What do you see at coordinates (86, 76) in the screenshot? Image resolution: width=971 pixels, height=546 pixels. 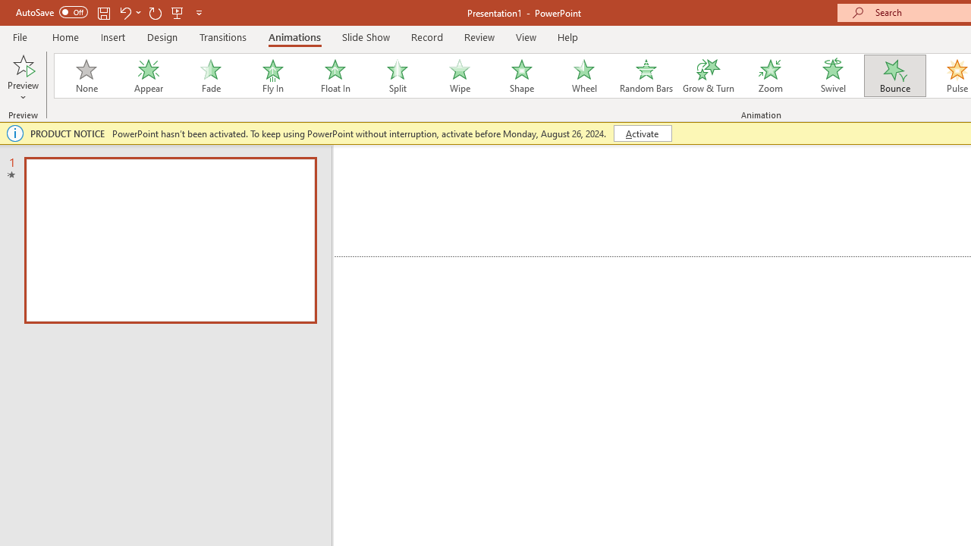 I see `None` at bounding box center [86, 76].